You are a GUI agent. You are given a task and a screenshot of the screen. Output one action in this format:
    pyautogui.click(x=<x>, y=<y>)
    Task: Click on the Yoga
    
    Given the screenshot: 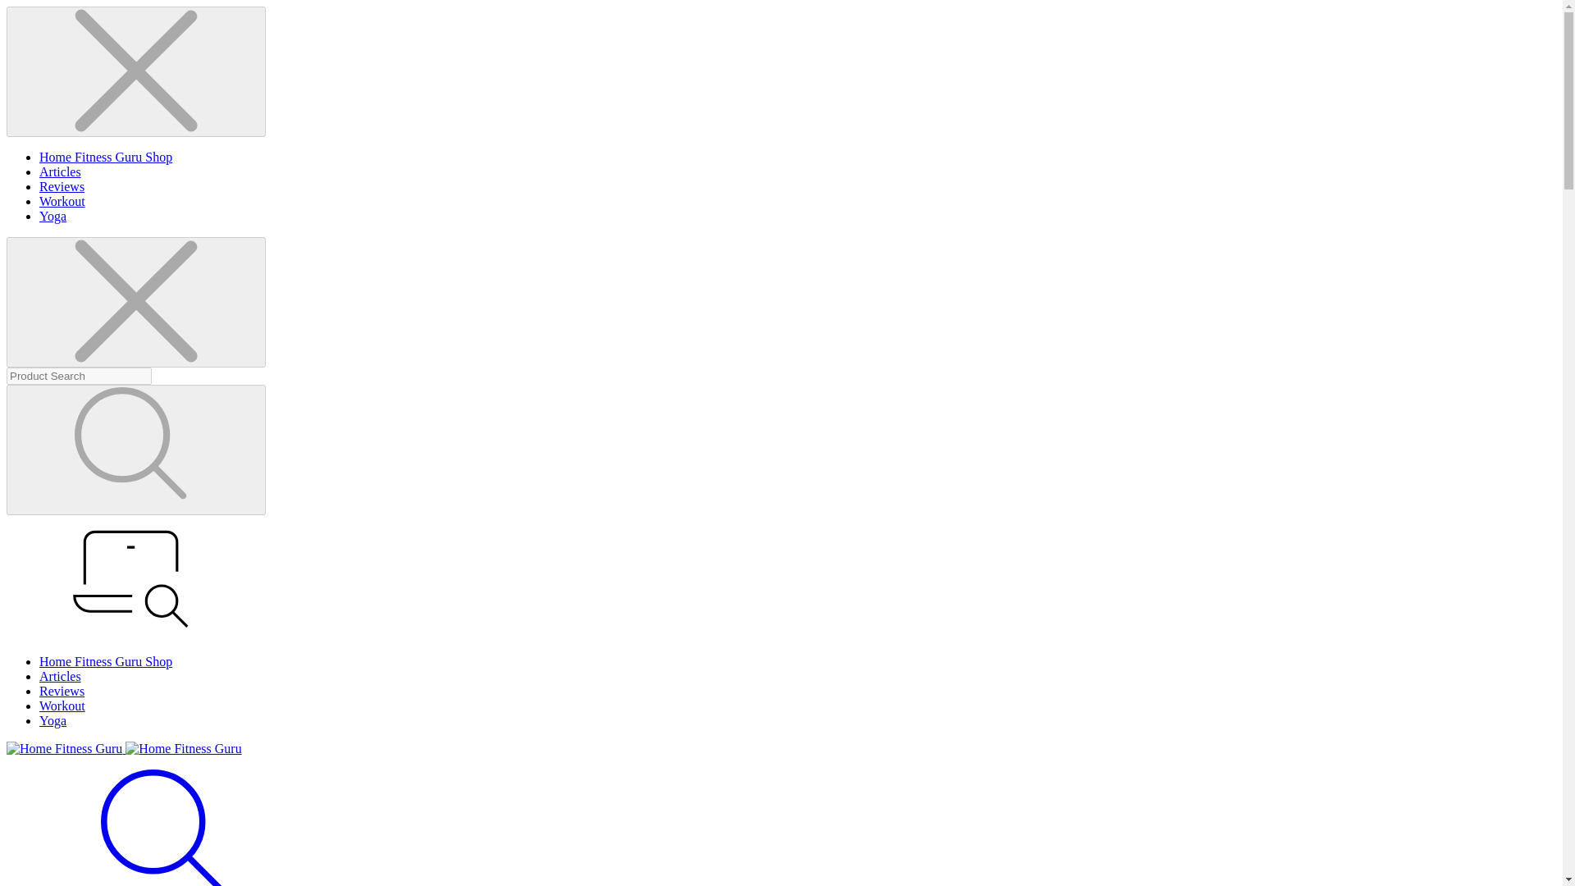 What is the action you would take?
    pyautogui.click(x=52, y=720)
    